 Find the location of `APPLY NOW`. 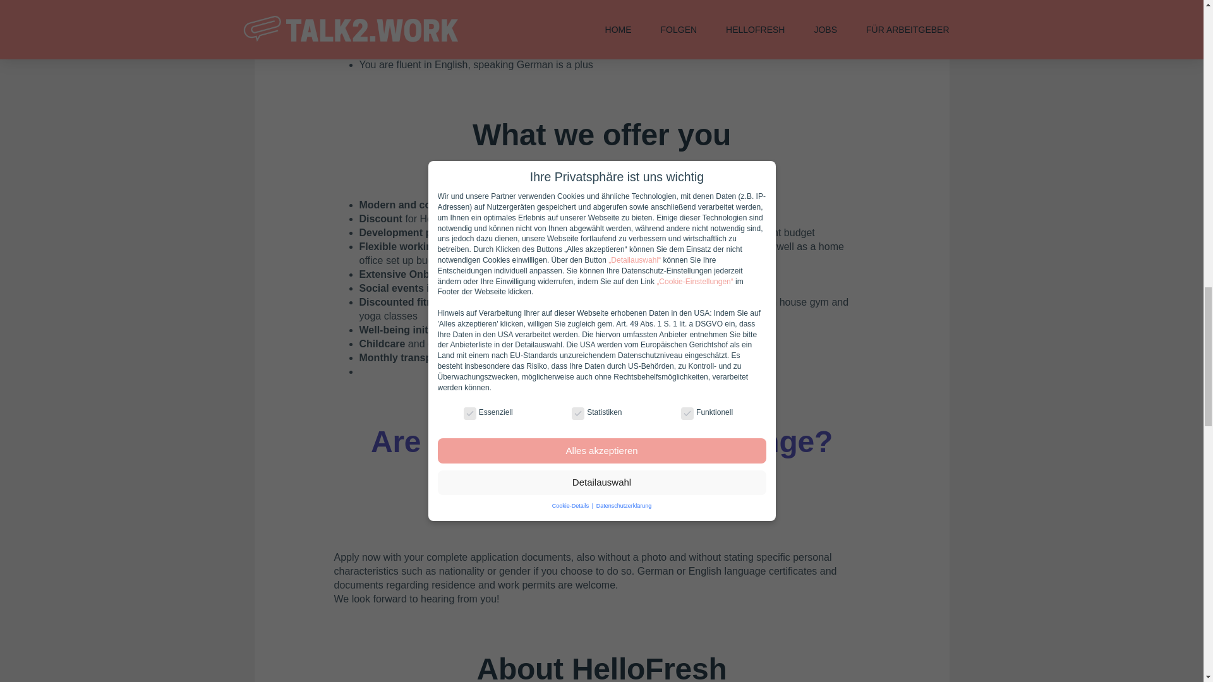

APPLY NOW is located at coordinates (601, 488).